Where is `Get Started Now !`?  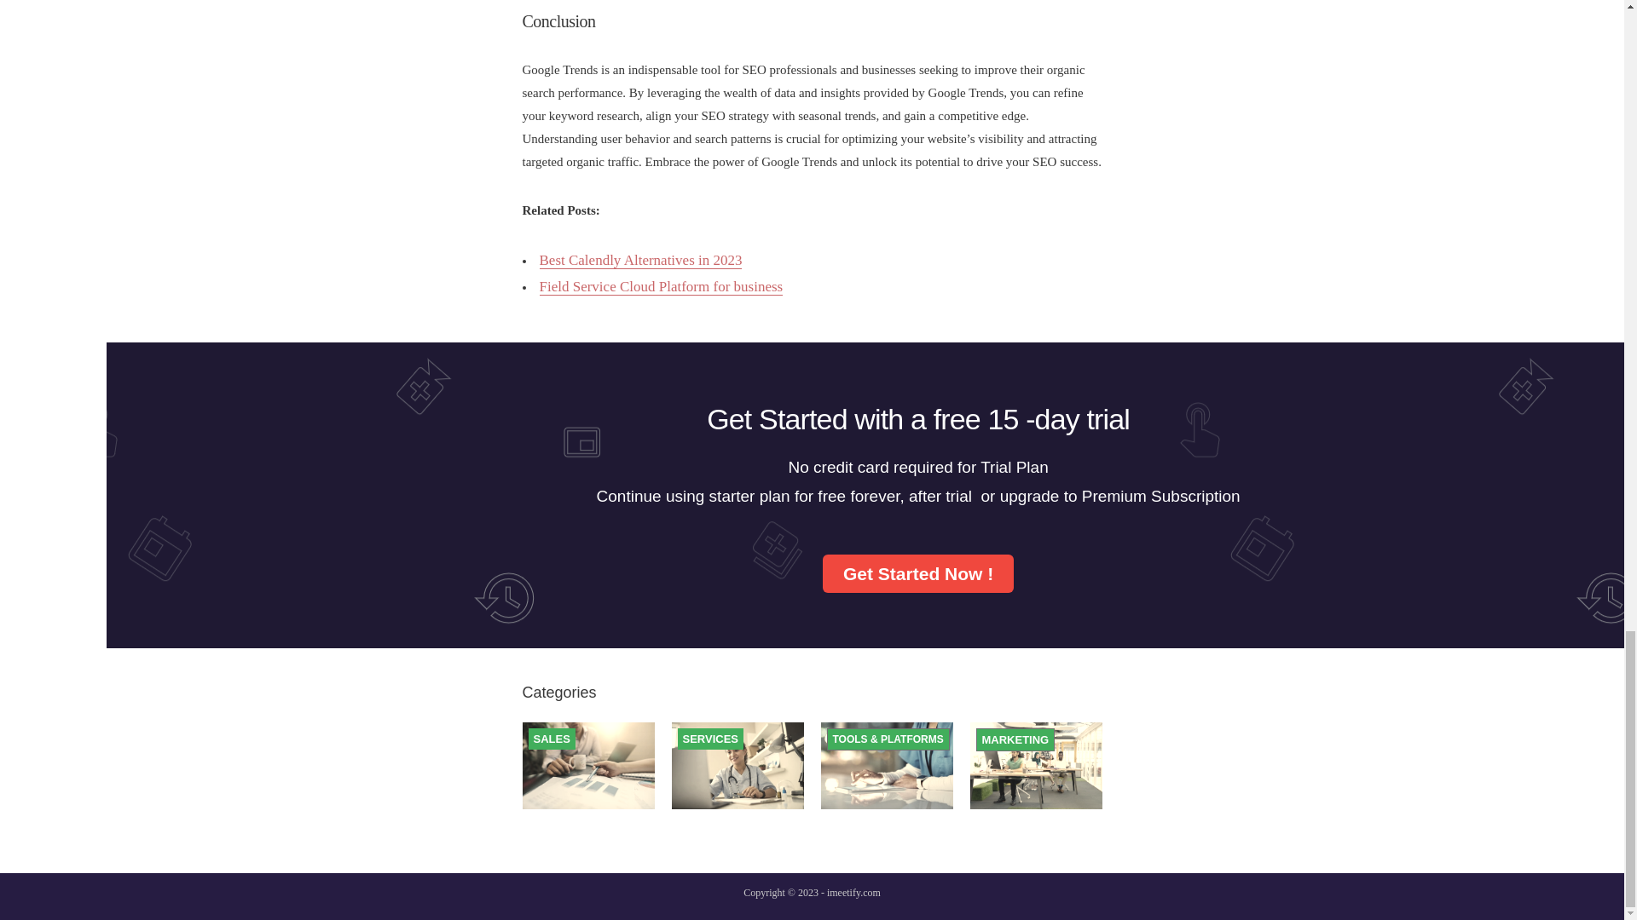 Get Started Now ! is located at coordinates (917, 573).